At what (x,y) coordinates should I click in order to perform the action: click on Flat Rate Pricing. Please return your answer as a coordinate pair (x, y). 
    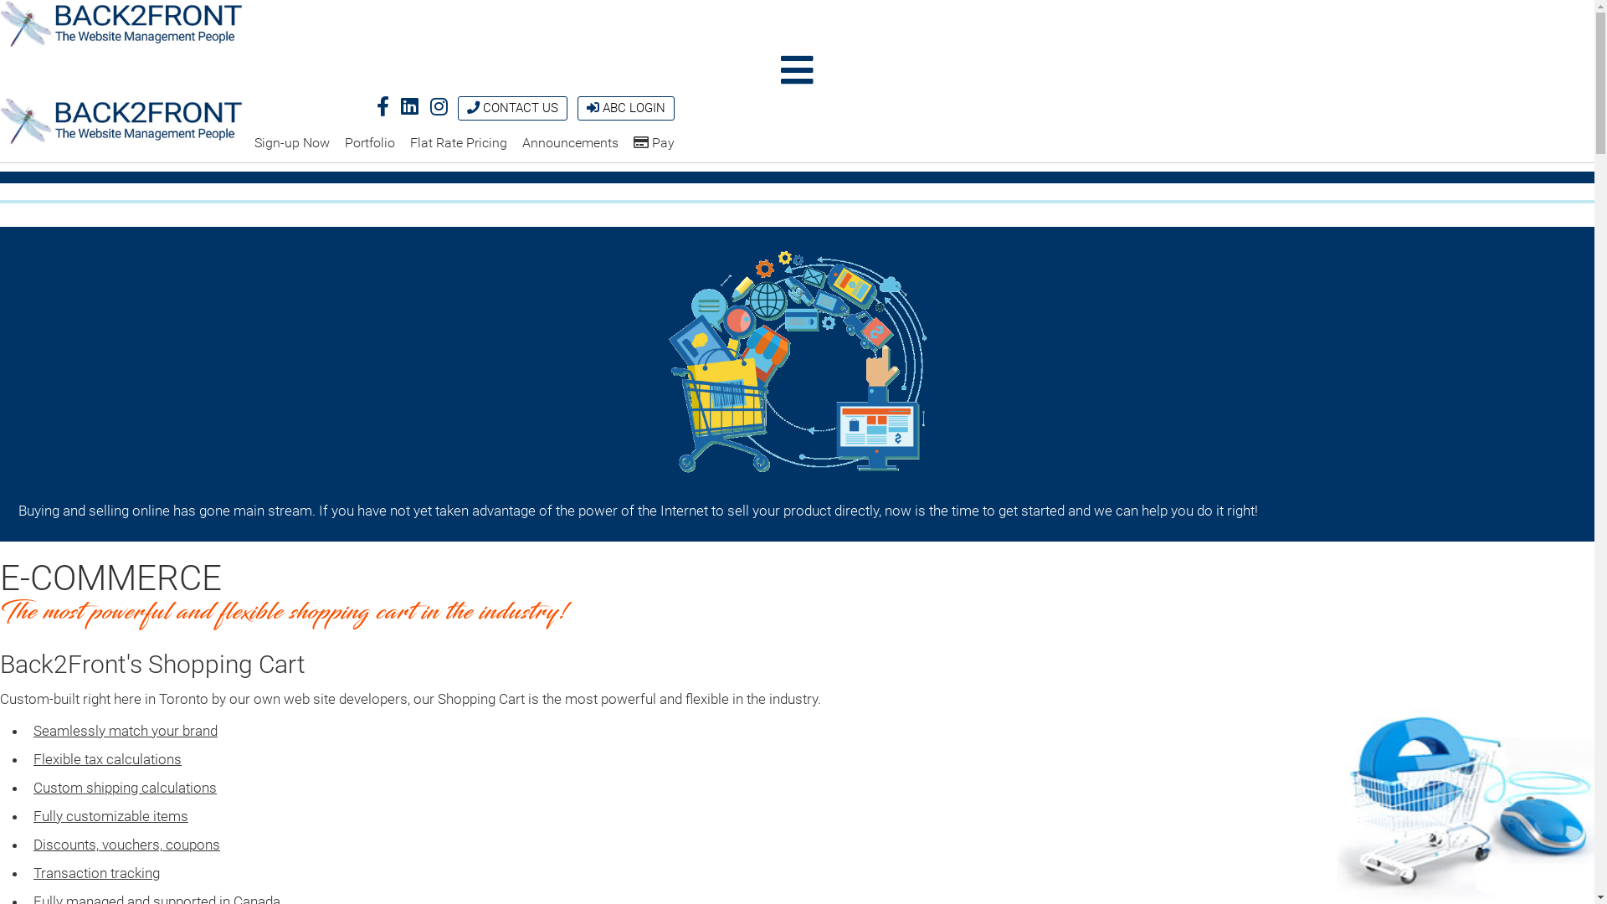
    Looking at the image, I should click on (459, 143).